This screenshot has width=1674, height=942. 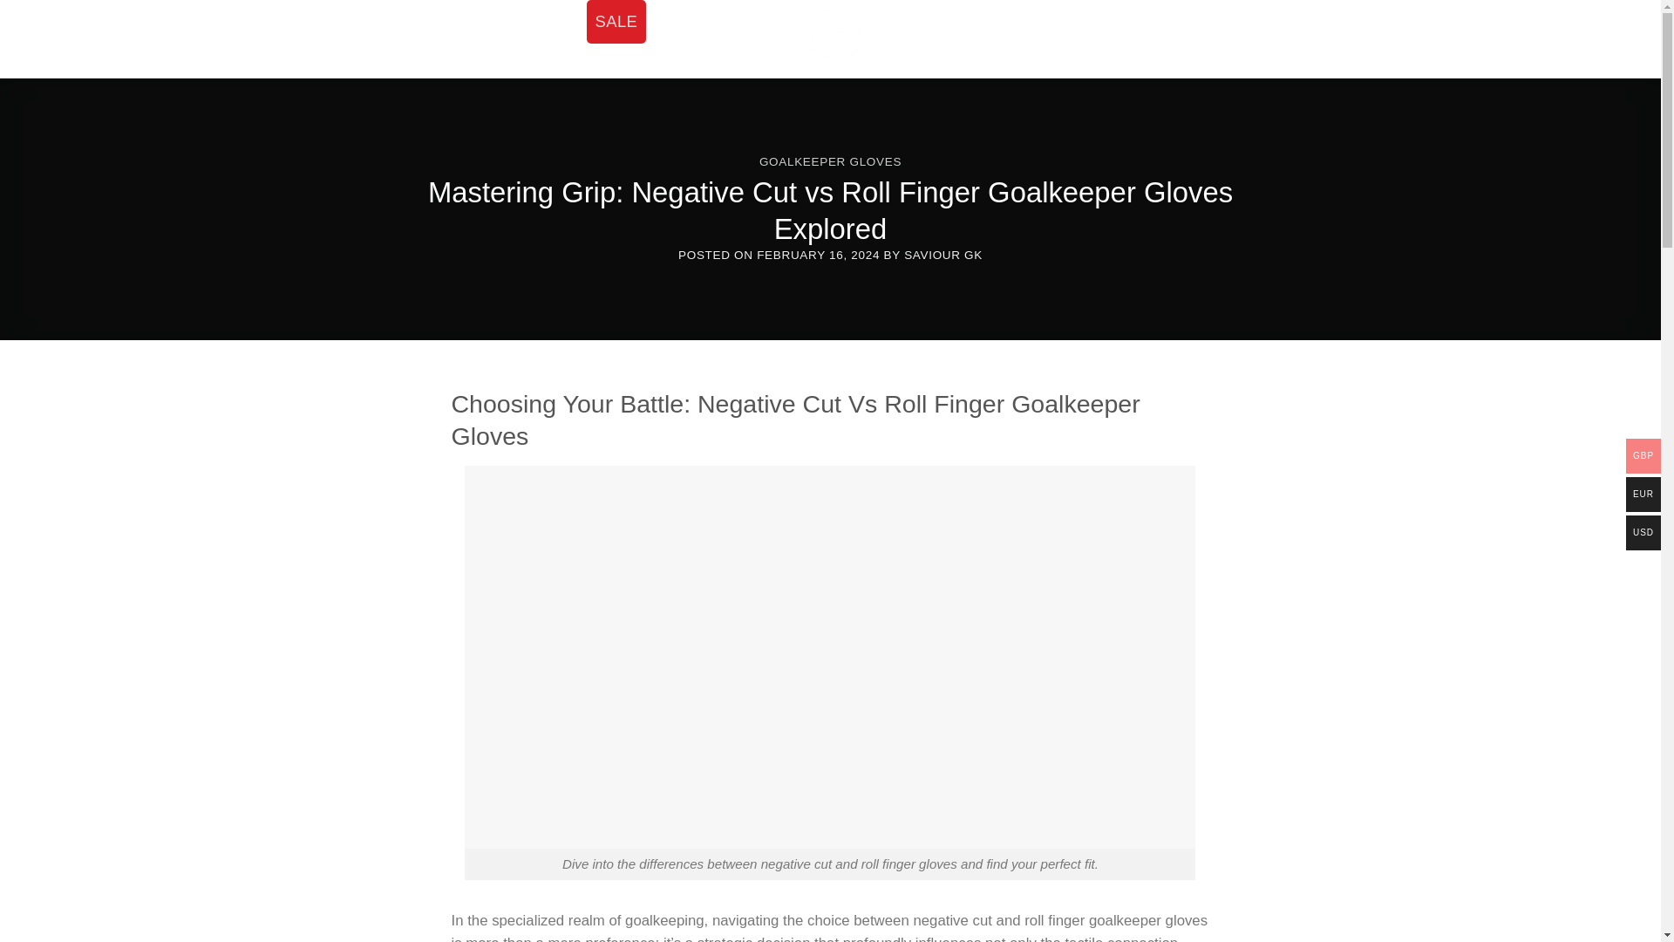 I want to click on GOALKEEPER GLOVES, so click(x=830, y=162).